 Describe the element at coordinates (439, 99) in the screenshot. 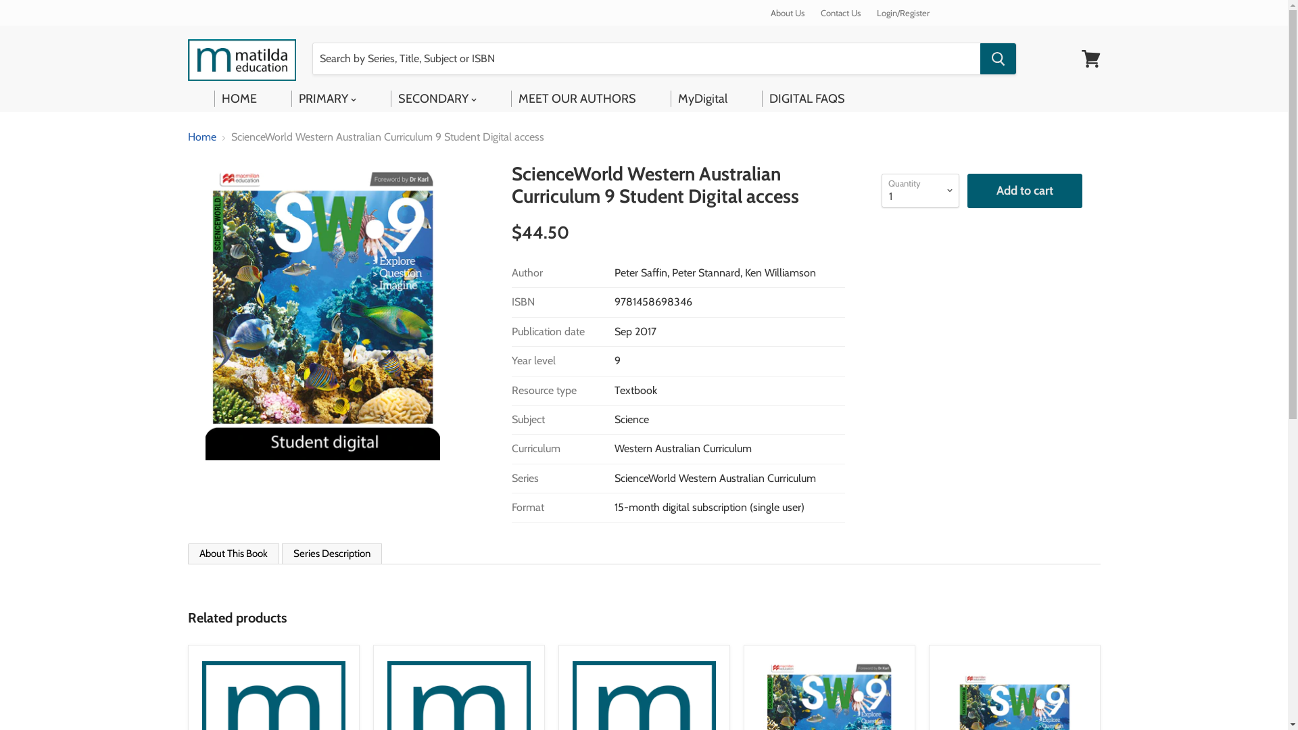

I see `SECONDARY` at that location.